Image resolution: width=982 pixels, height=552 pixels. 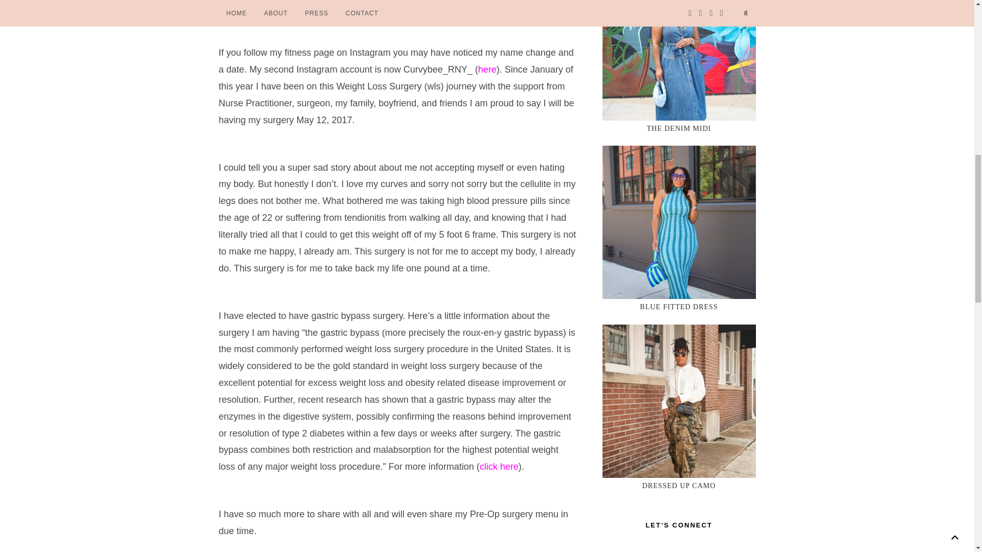 What do you see at coordinates (678, 129) in the screenshot?
I see `THE DENIM MIDI` at bounding box center [678, 129].